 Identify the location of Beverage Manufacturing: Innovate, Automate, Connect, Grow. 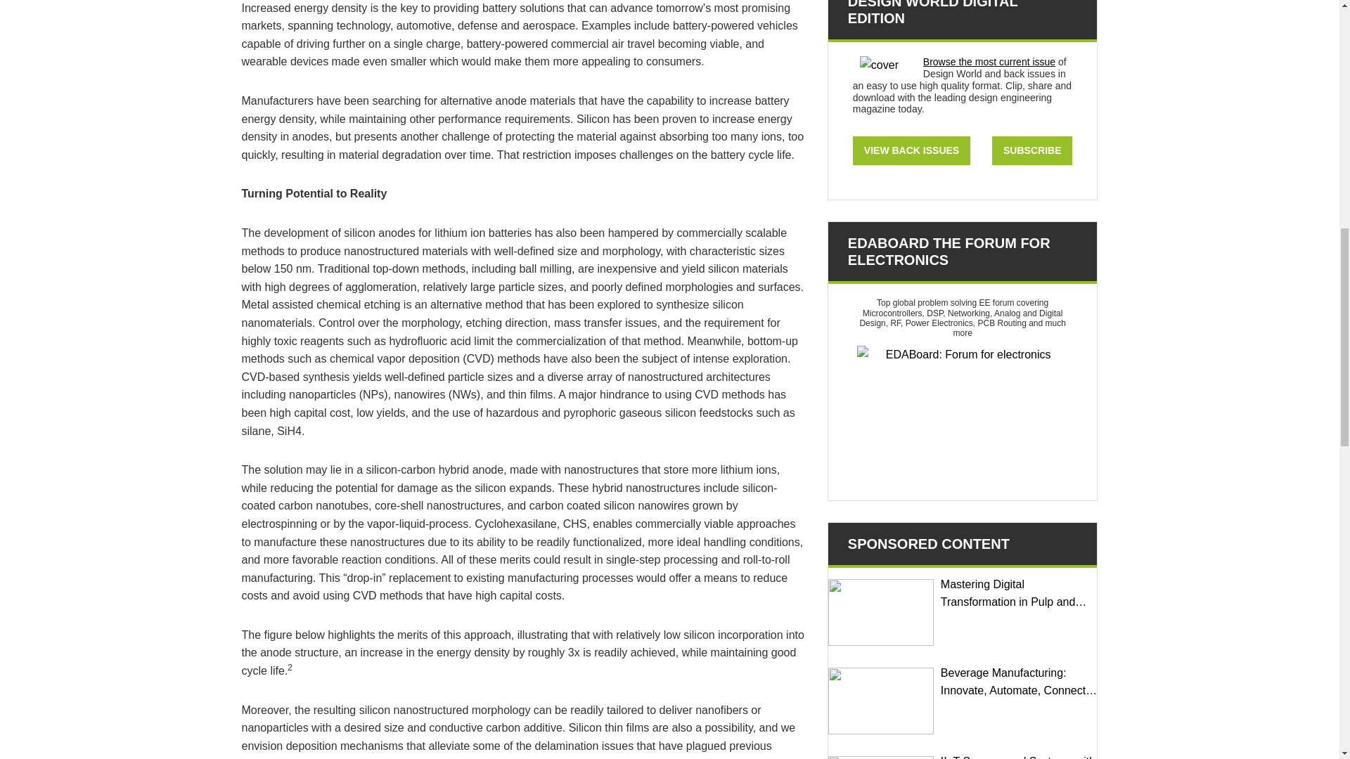
(881, 701).